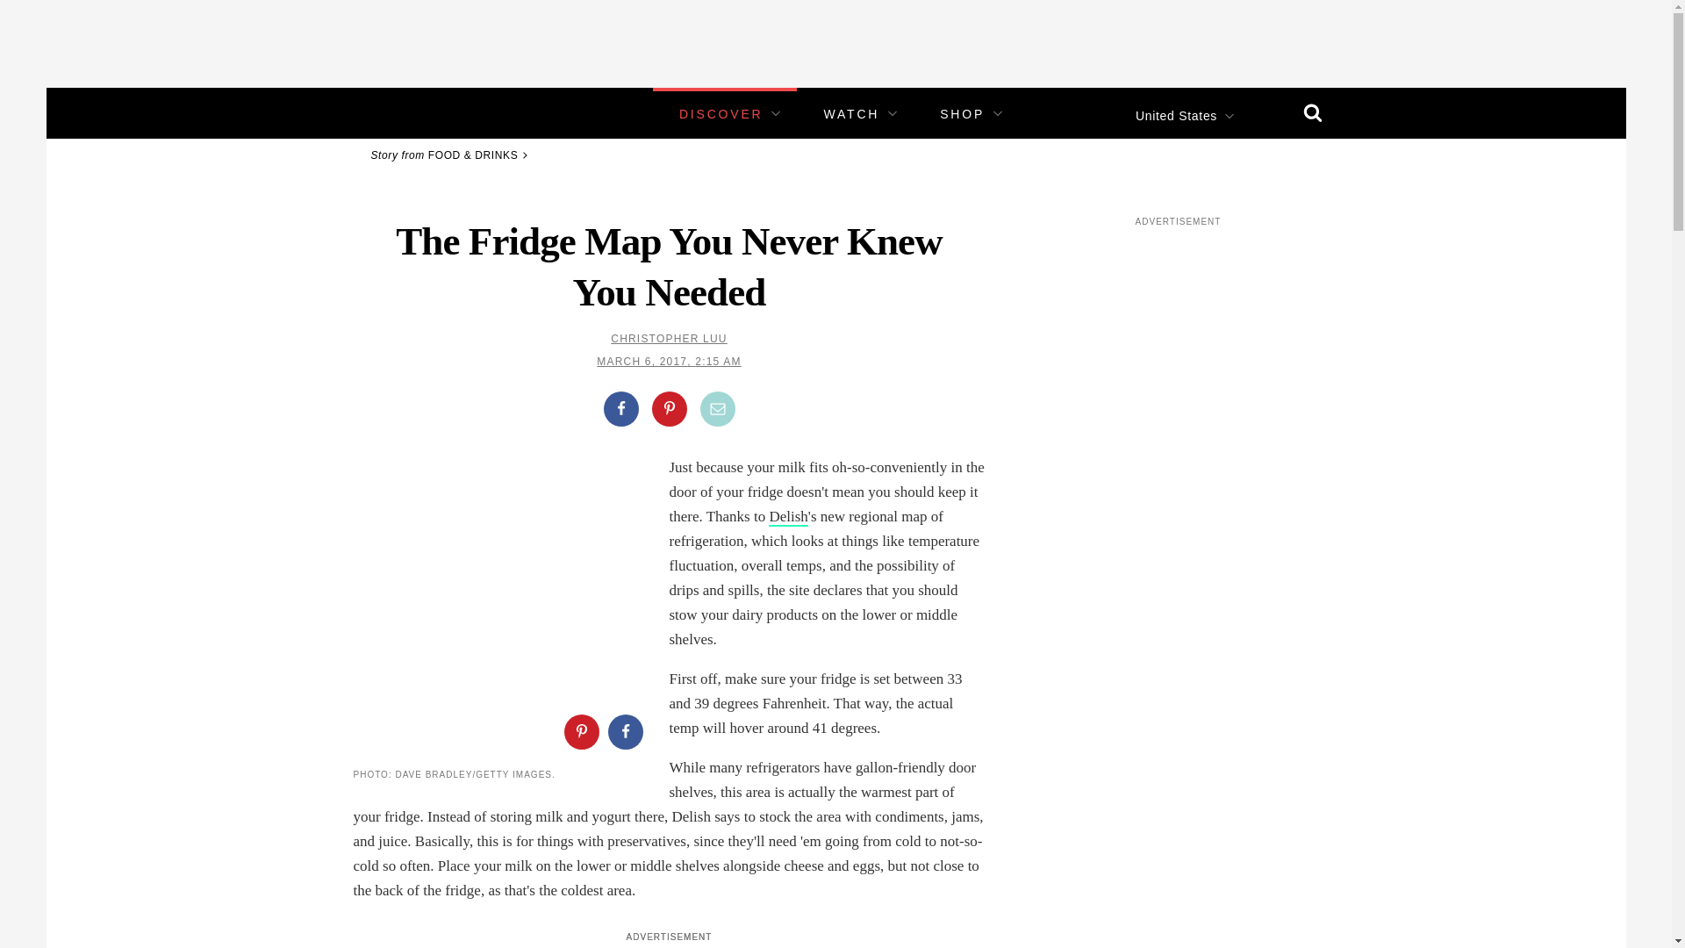  What do you see at coordinates (721, 114) in the screenshot?
I see `DISCOVER` at bounding box center [721, 114].